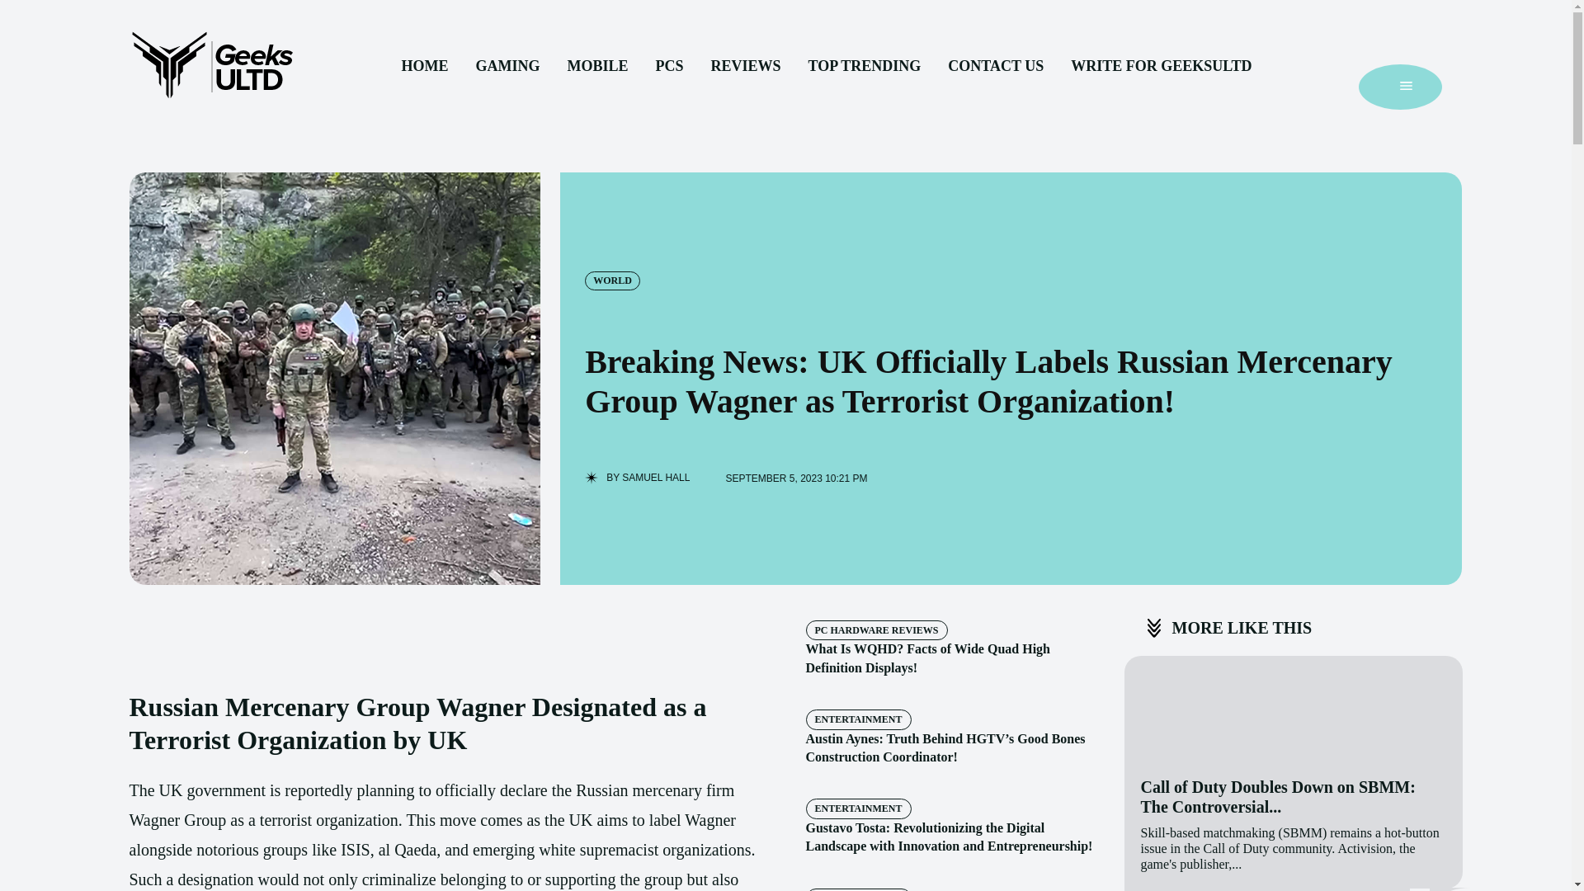 This screenshot has height=891, width=1584. I want to click on HOME, so click(424, 66).